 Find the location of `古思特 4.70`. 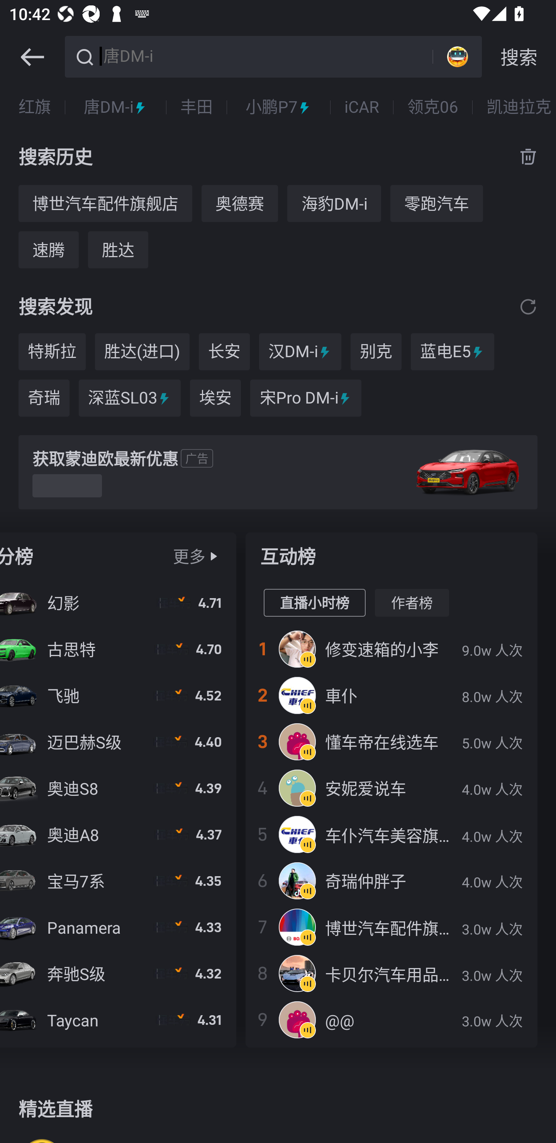

古思特 4.70 is located at coordinates (118, 649).